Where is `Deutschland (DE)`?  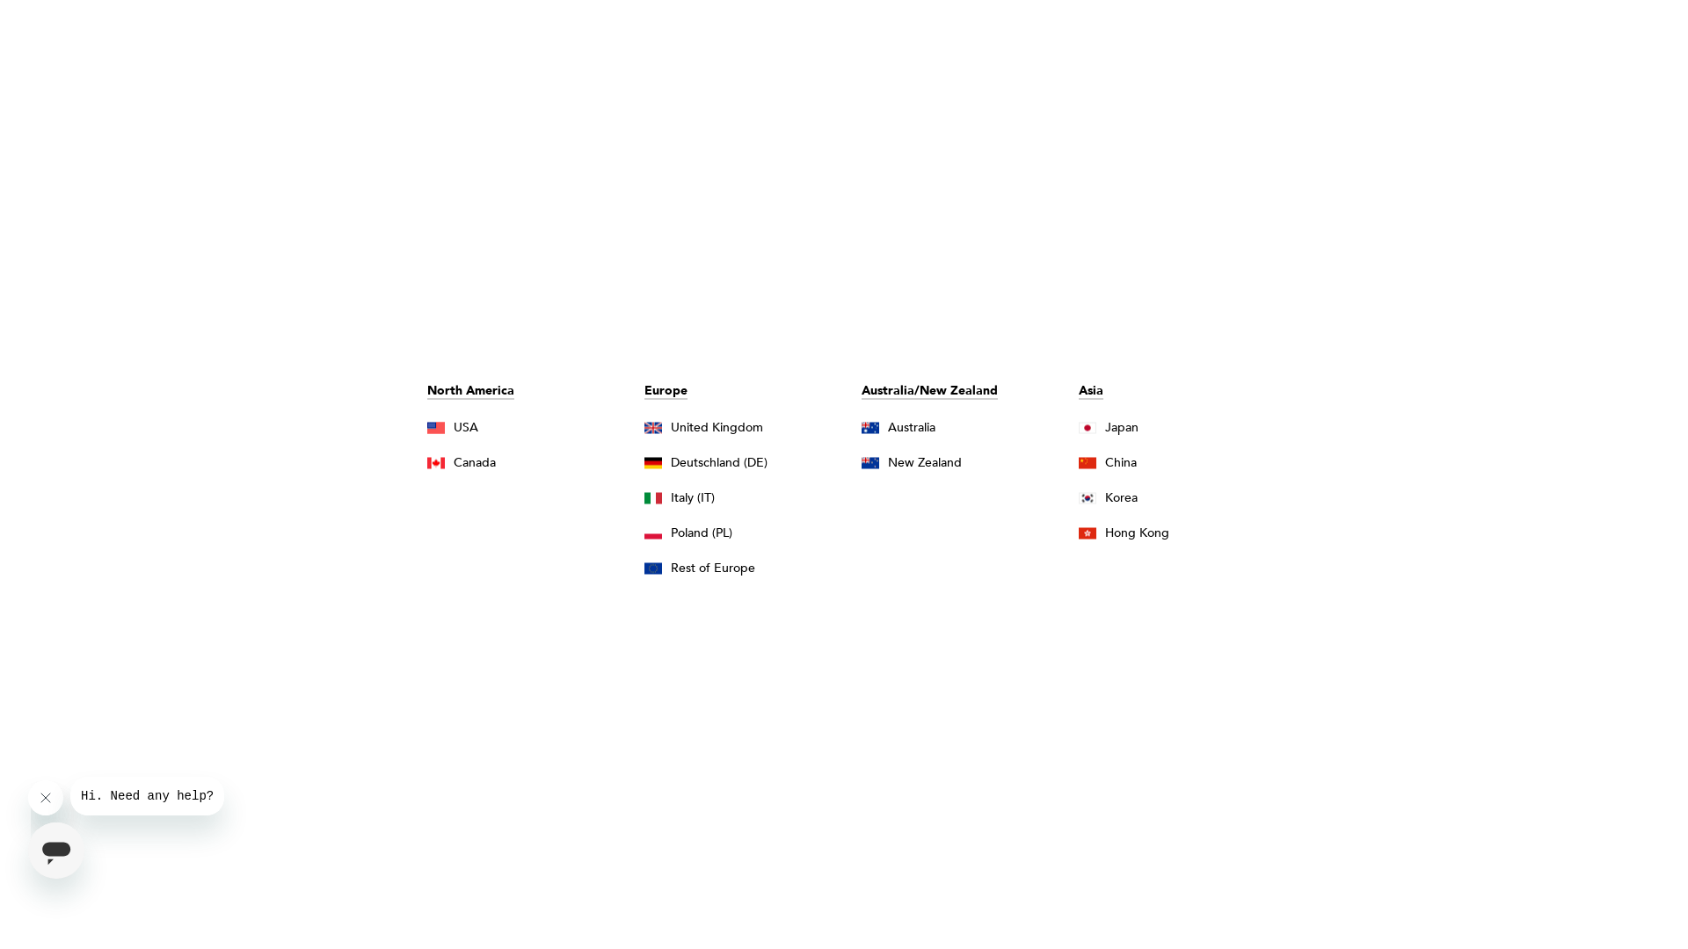
Deutschland (DE) is located at coordinates (744, 462).